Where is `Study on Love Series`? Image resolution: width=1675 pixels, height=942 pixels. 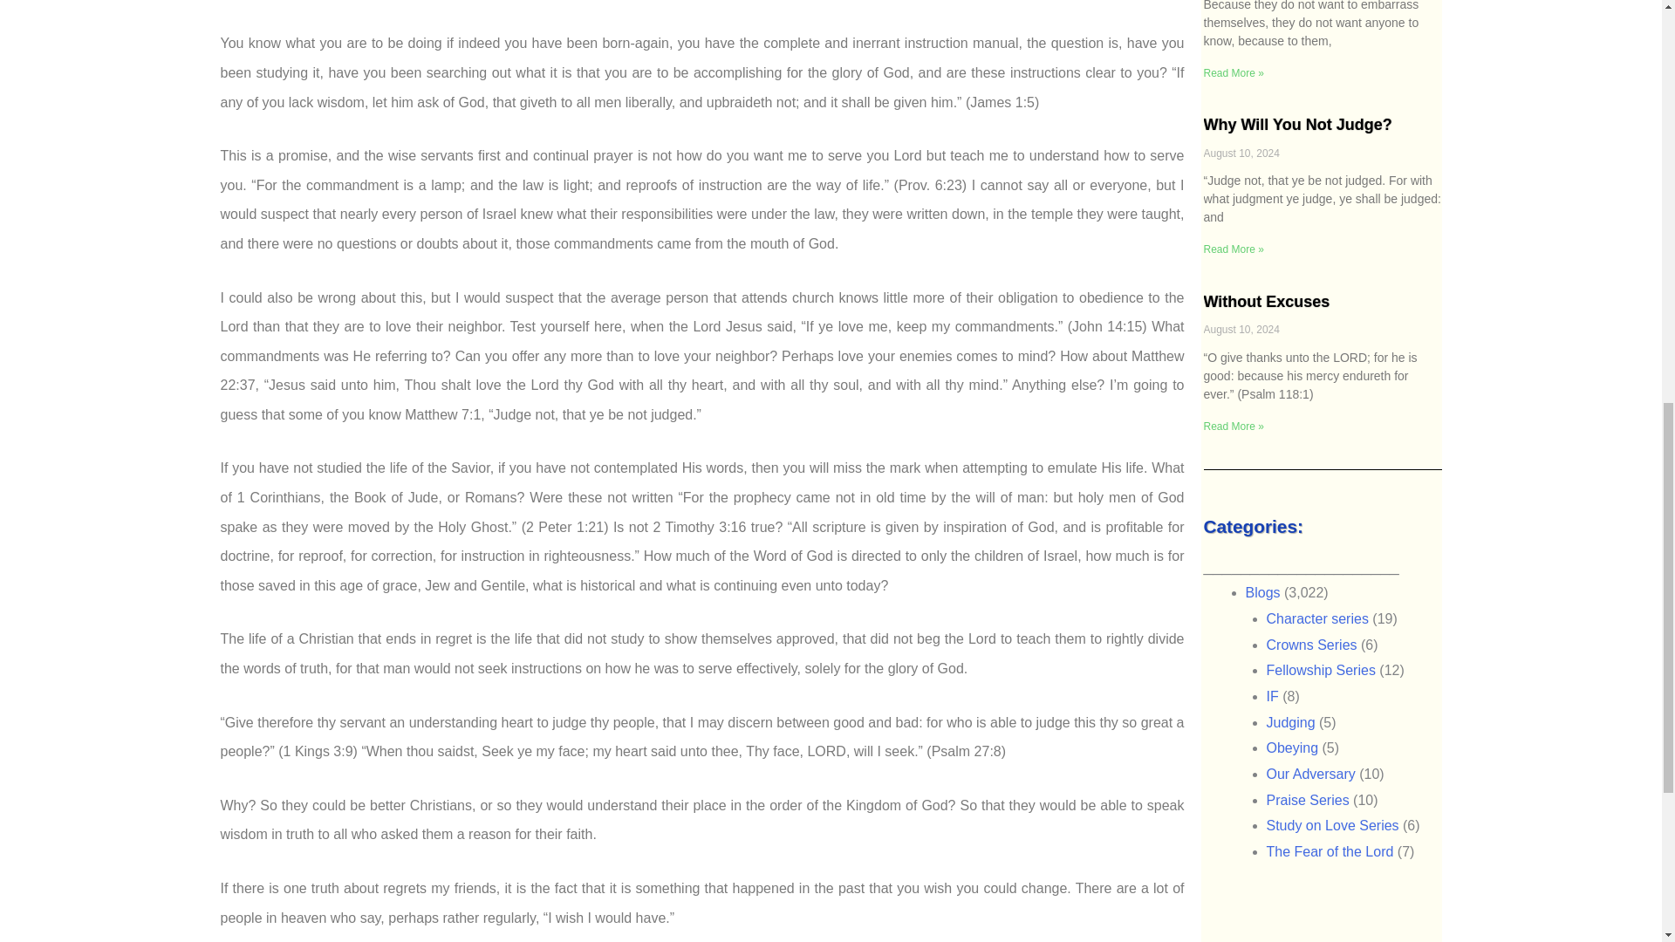 Study on Love Series is located at coordinates (1332, 825).